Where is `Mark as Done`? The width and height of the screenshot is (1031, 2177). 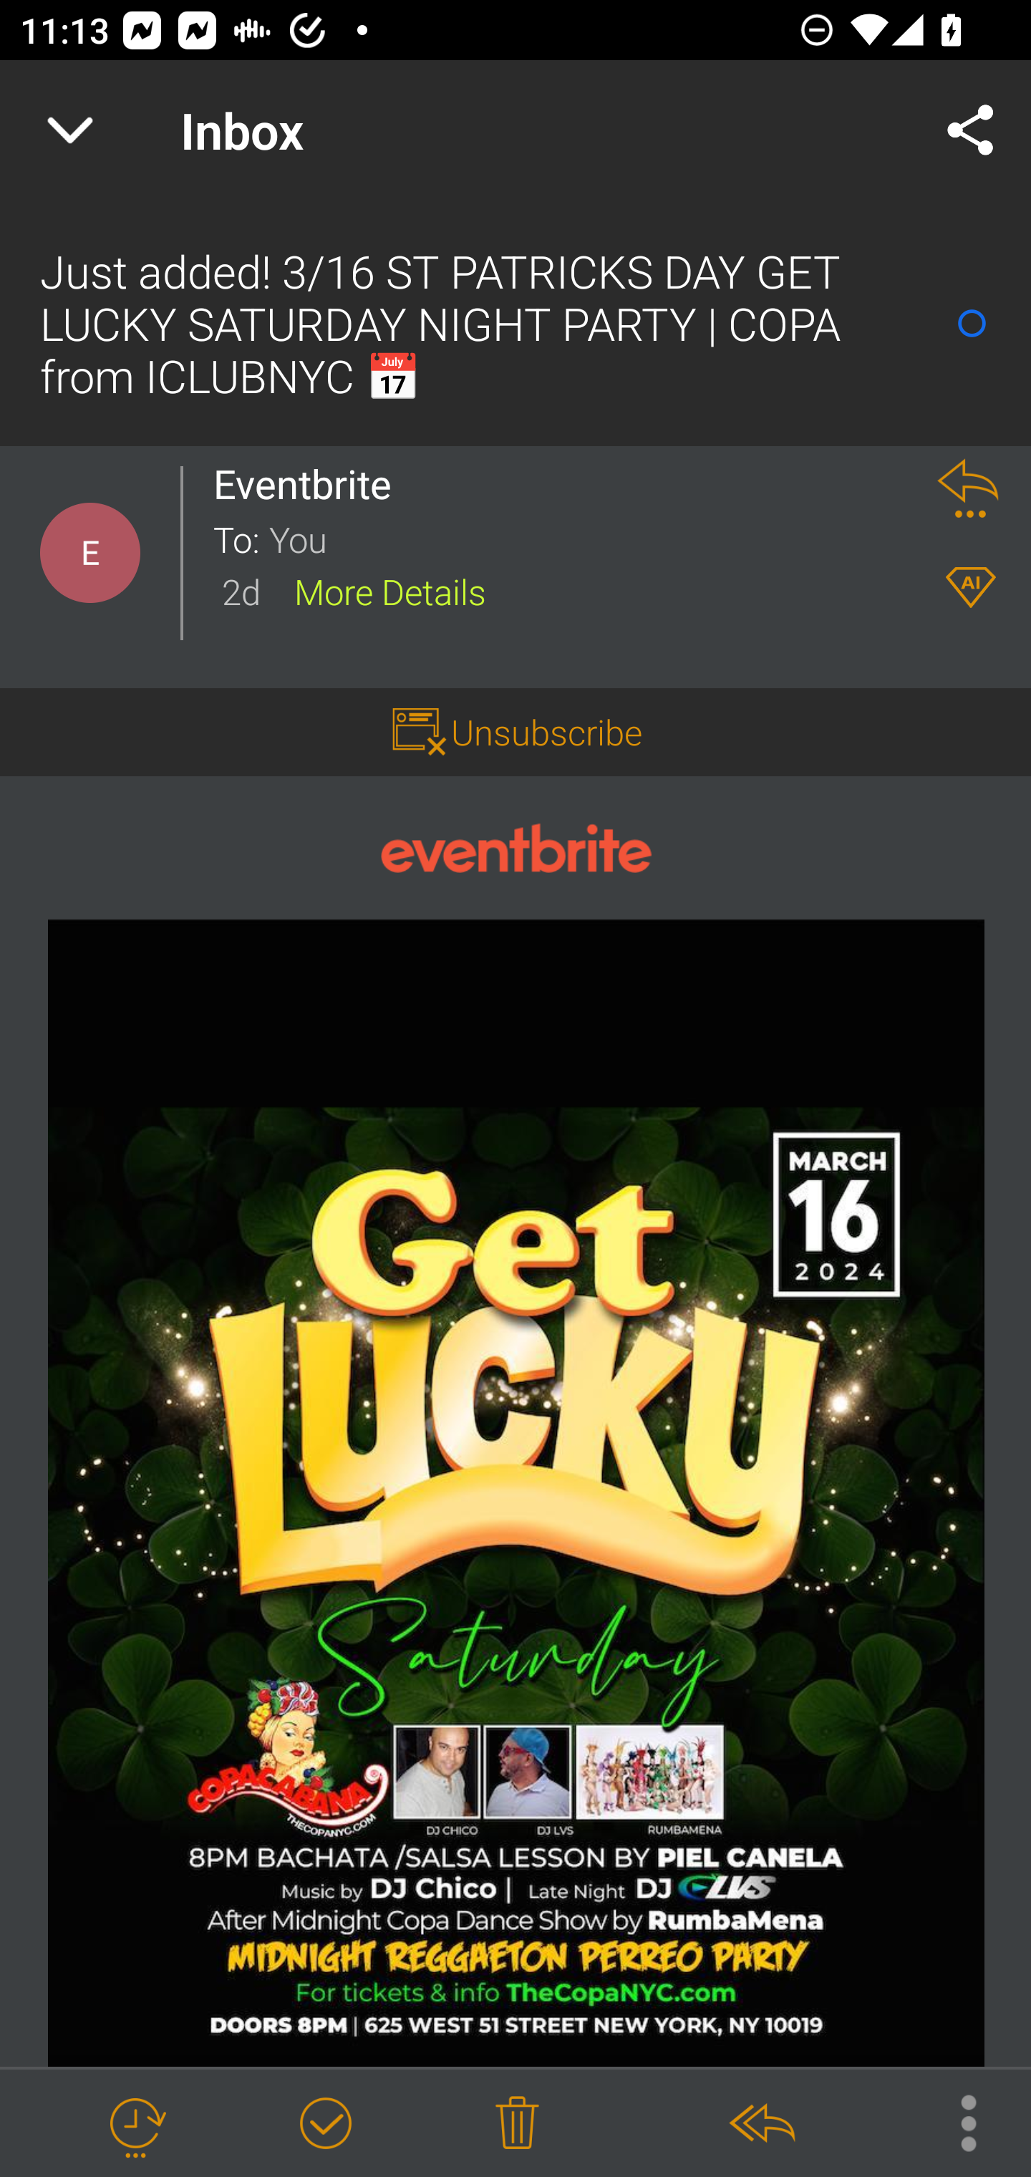 Mark as Done is located at coordinates (325, 2124).